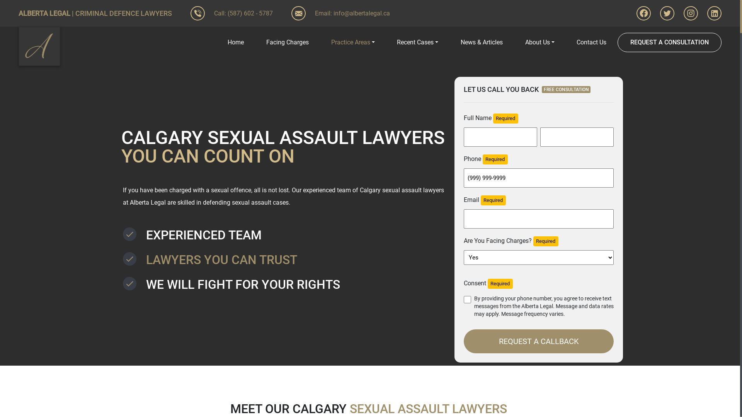 This screenshot has height=417, width=742. What do you see at coordinates (482, 42) in the screenshot?
I see `News & Articles` at bounding box center [482, 42].